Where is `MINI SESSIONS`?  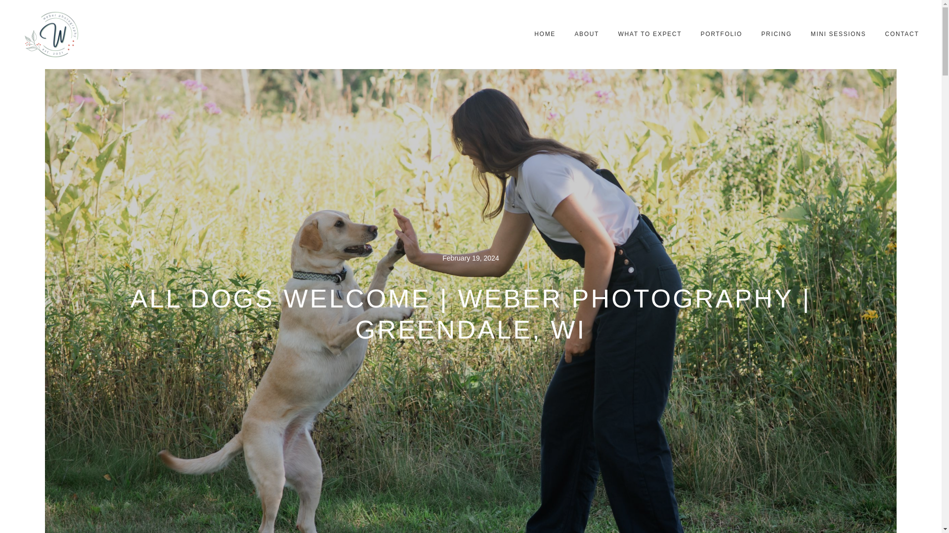
MINI SESSIONS is located at coordinates (838, 34).